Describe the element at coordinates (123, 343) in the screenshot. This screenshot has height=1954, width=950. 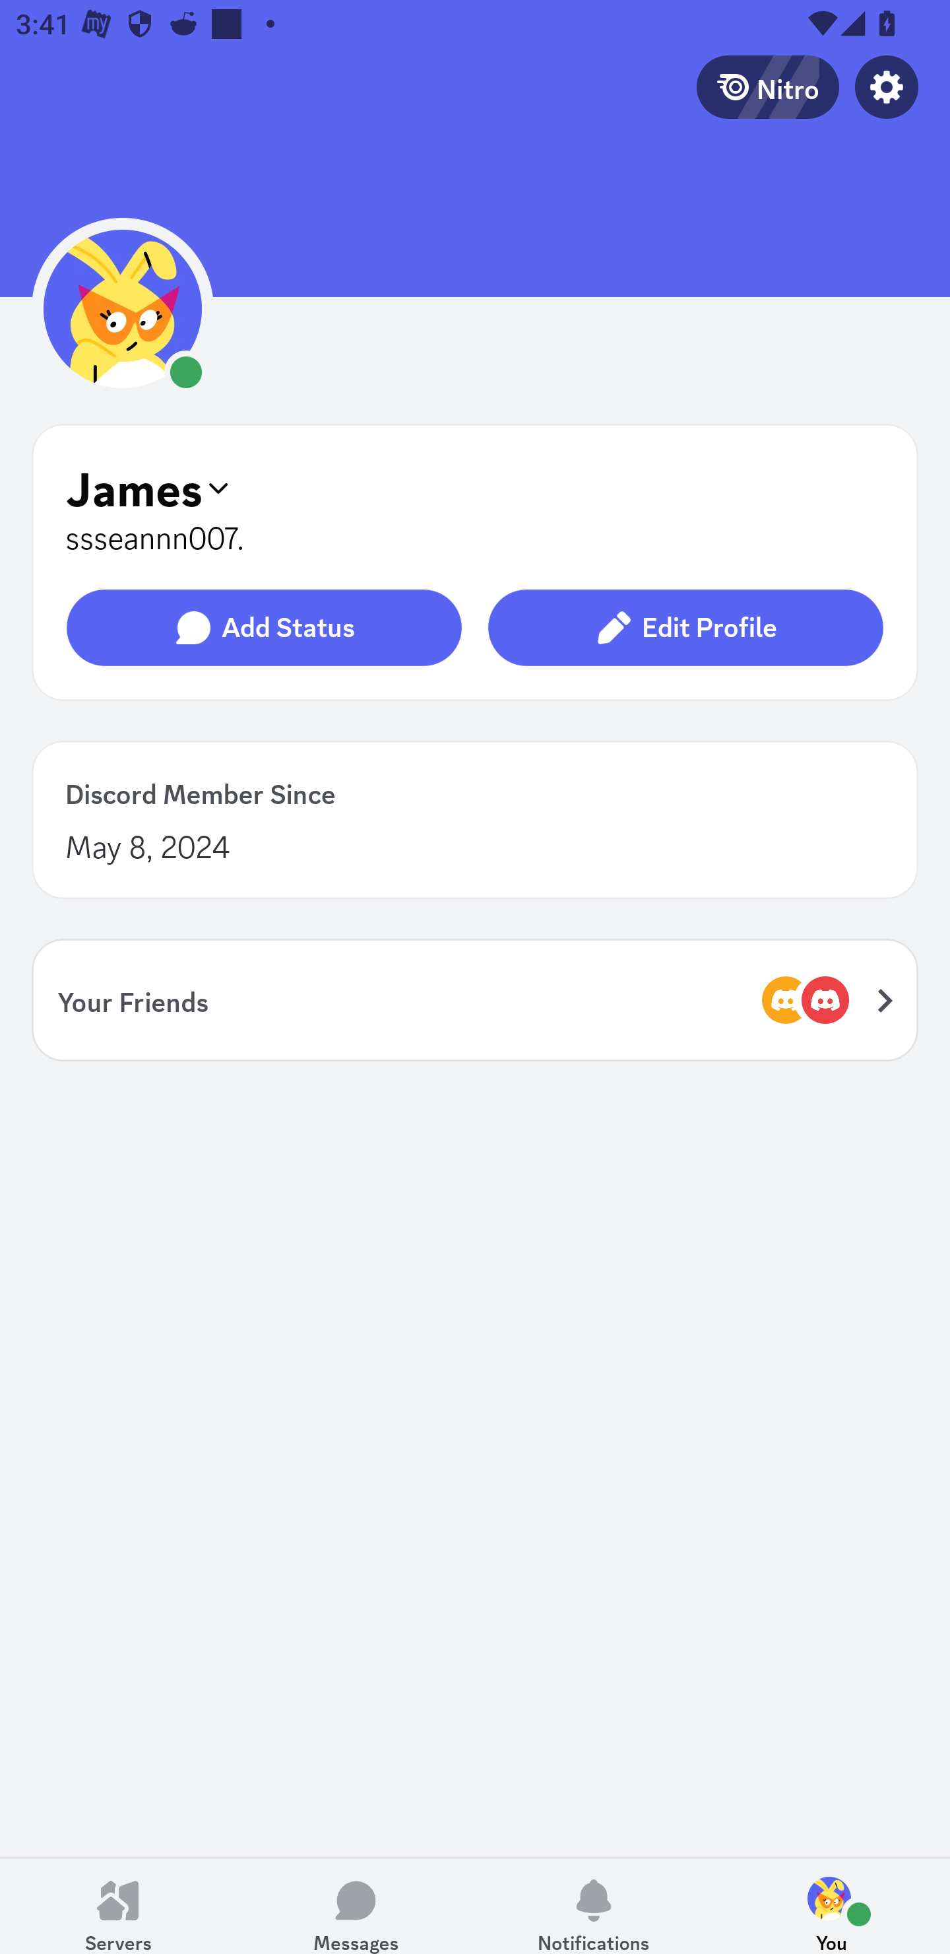
I see `Change Online Status` at that location.